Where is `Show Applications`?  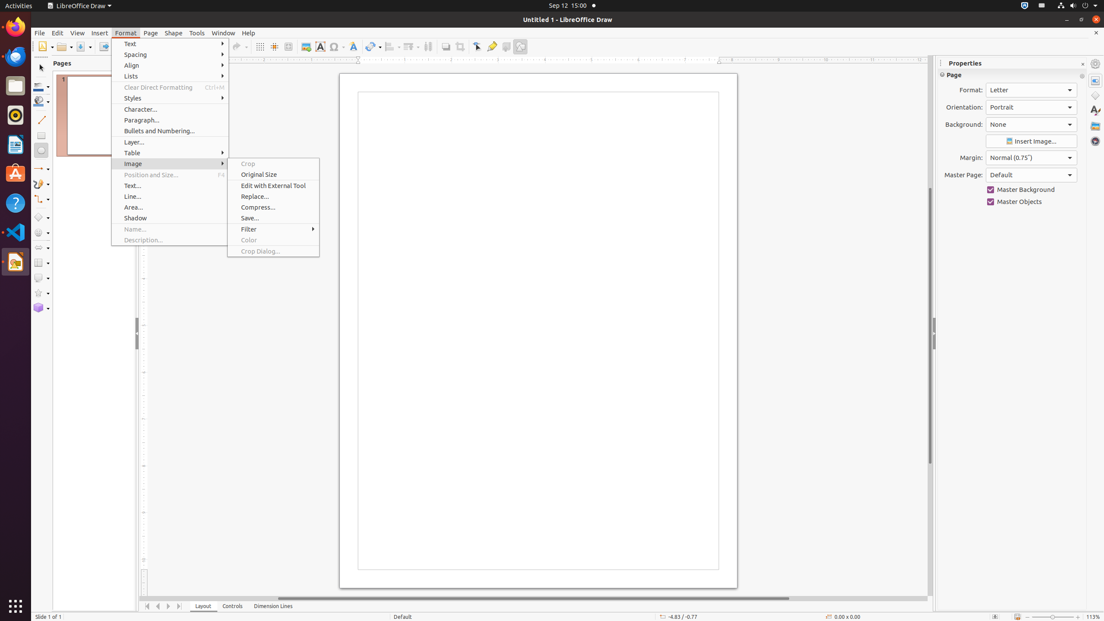 Show Applications is located at coordinates (16, 606).